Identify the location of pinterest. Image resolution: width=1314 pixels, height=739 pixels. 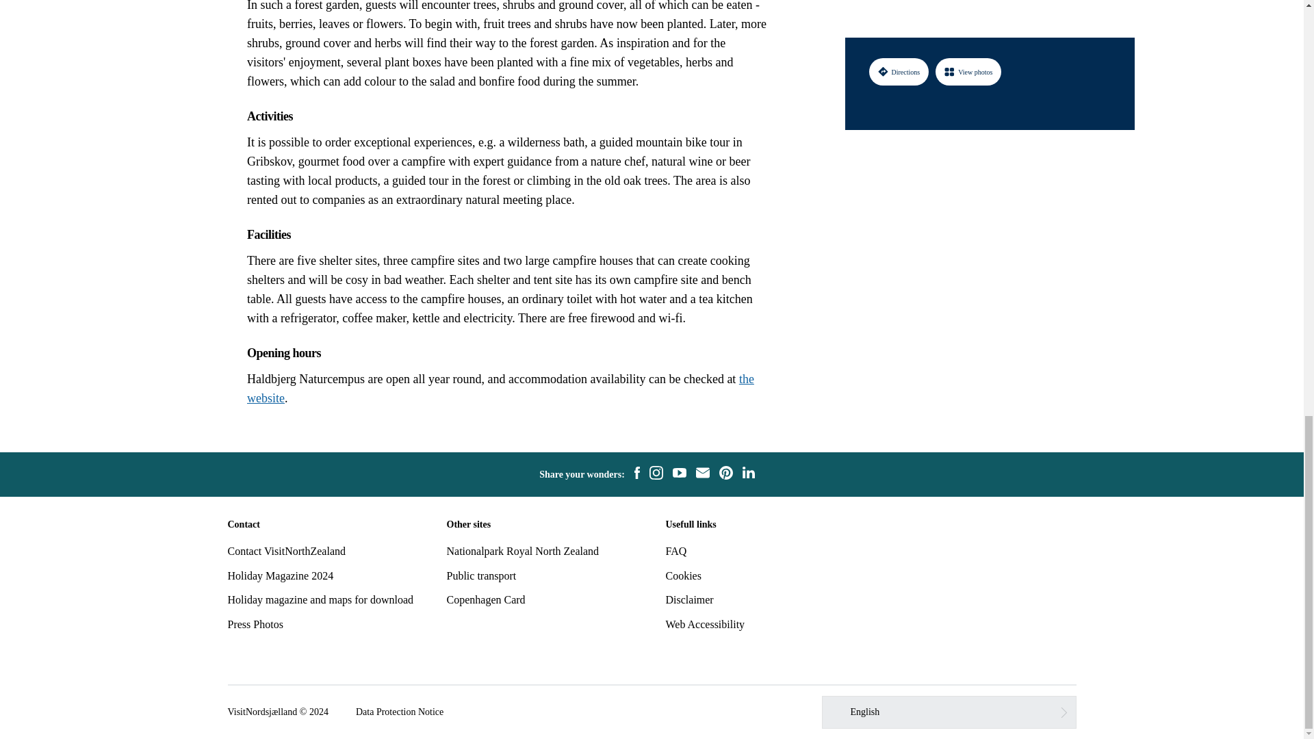
(725, 475).